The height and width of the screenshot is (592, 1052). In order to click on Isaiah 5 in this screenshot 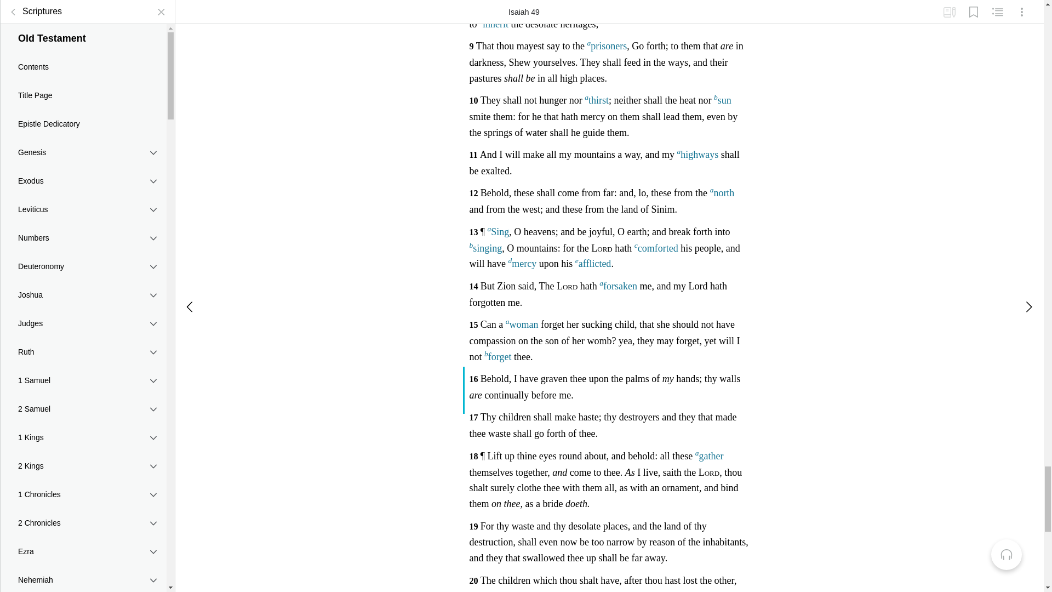, I will do `click(83, 302)`.